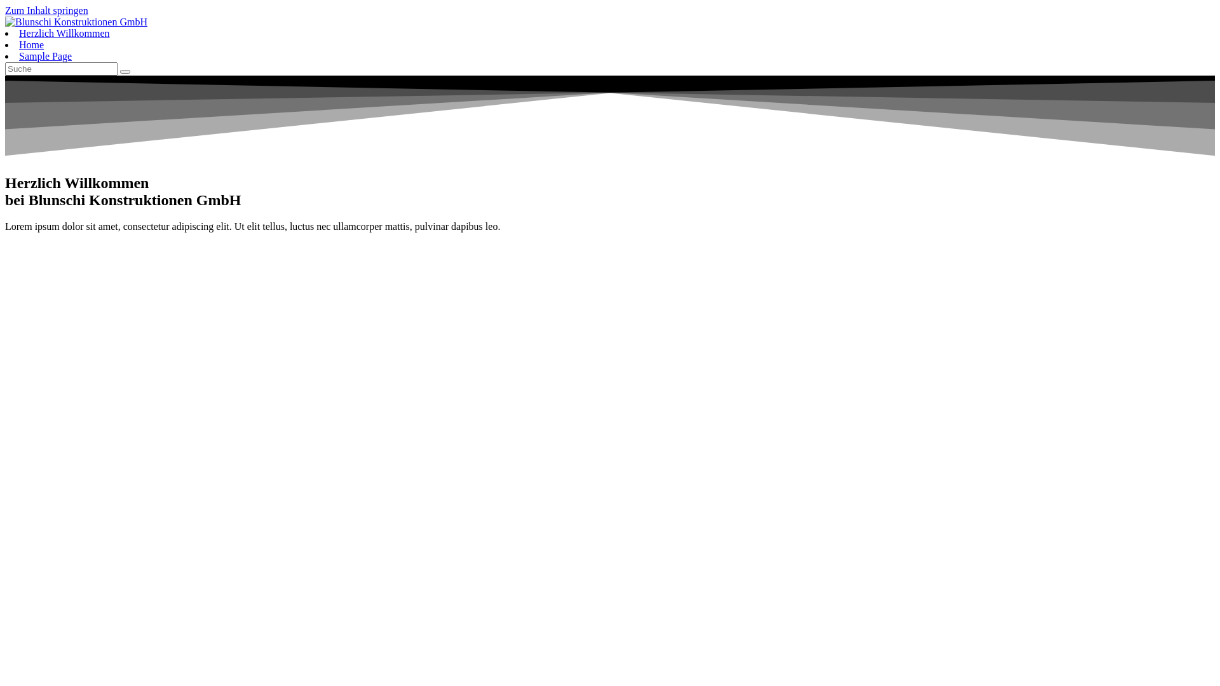 The image size is (1220, 686). What do you see at coordinates (46, 56) in the screenshot?
I see `Sample Page` at bounding box center [46, 56].